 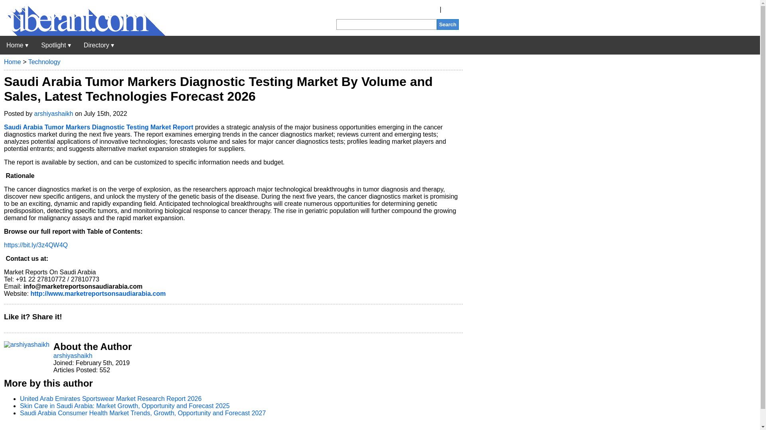 What do you see at coordinates (451, 10) in the screenshot?
I see `Login` at bounding box center [451, 10].